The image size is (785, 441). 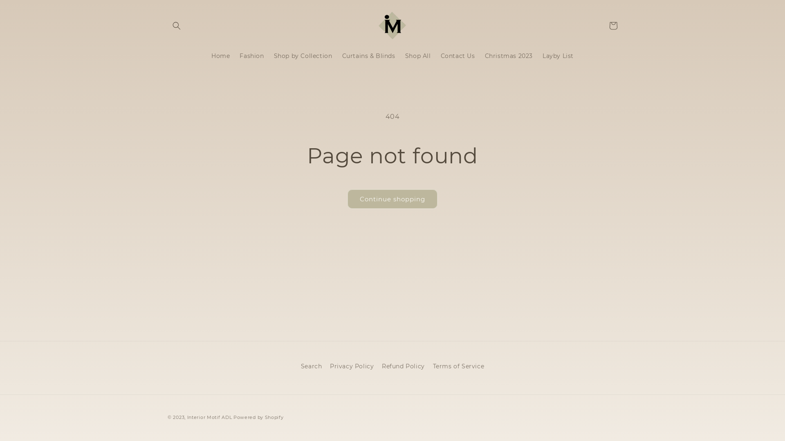 What do you see at coordinates (509, 56) in the screenshot?
I see `Christmas 2023` at bounding box center [509, 56].